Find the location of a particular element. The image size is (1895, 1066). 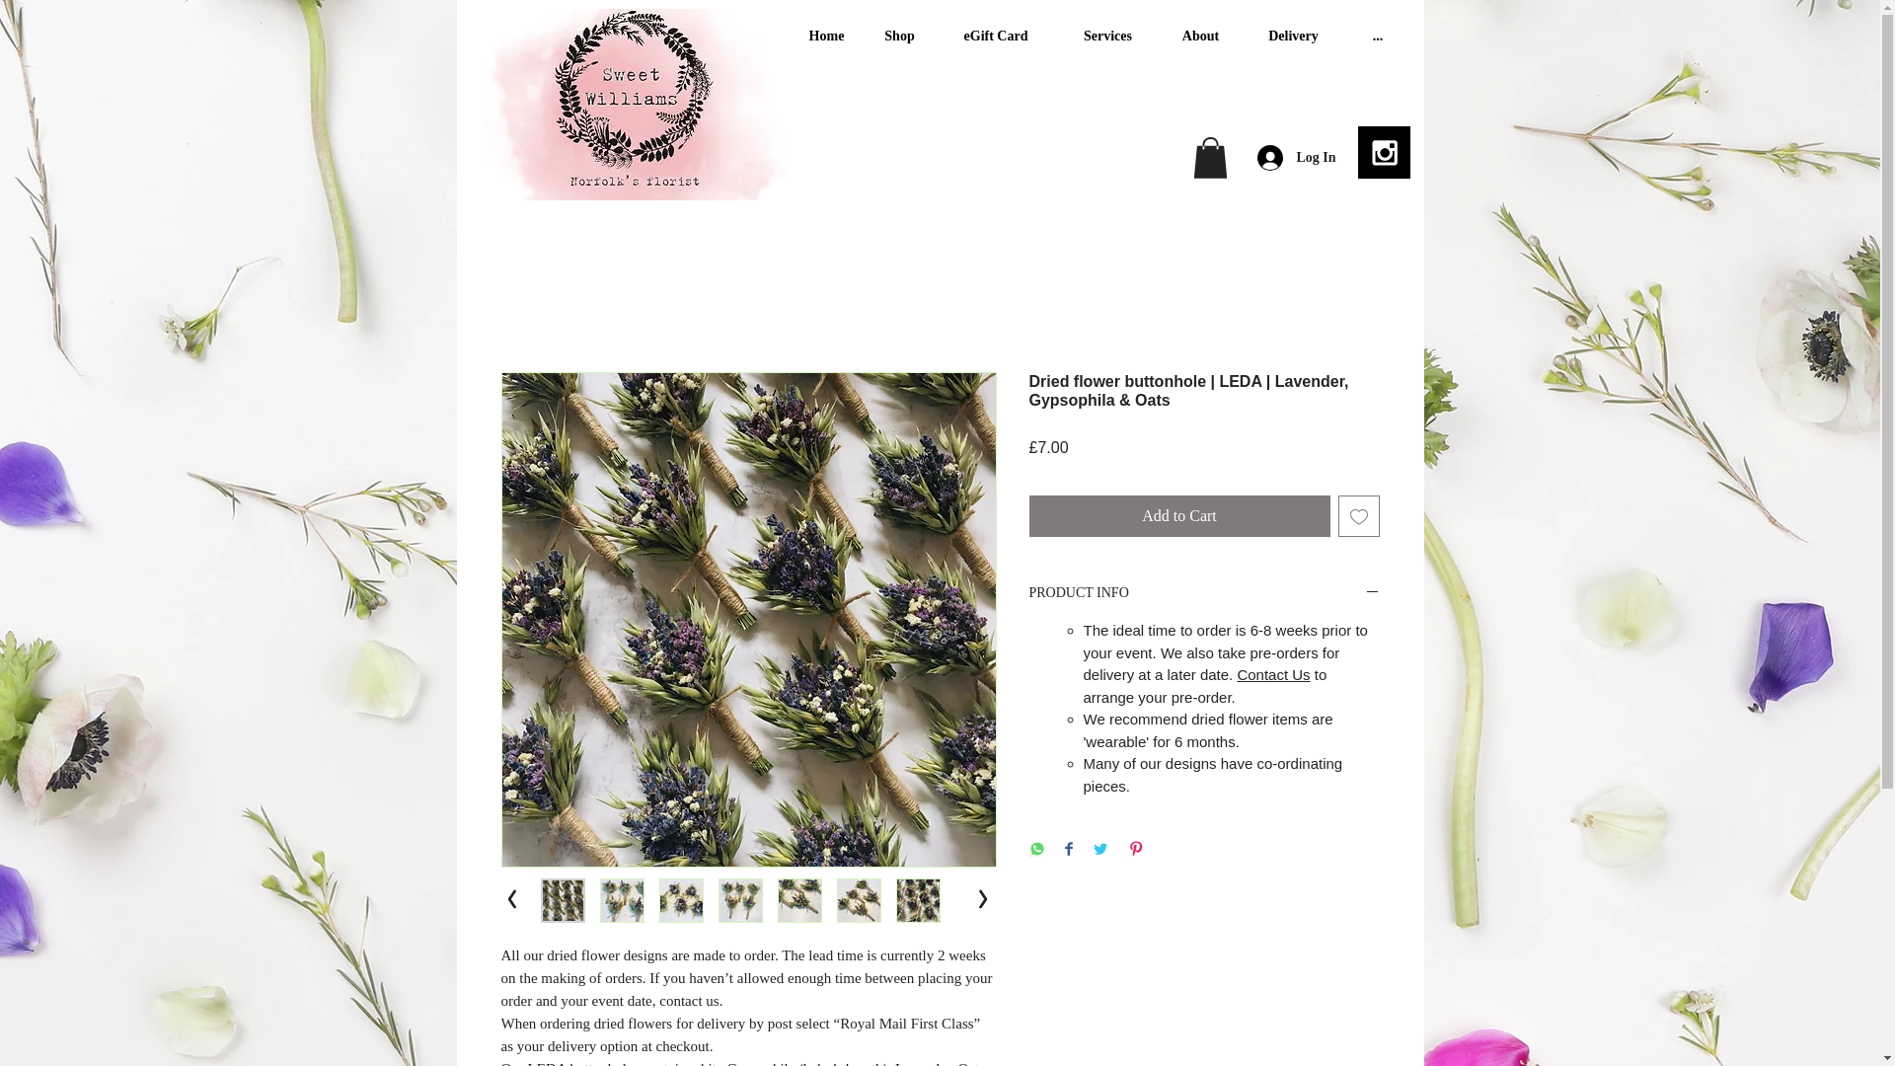

Services is located at coordinates (1107, 37).